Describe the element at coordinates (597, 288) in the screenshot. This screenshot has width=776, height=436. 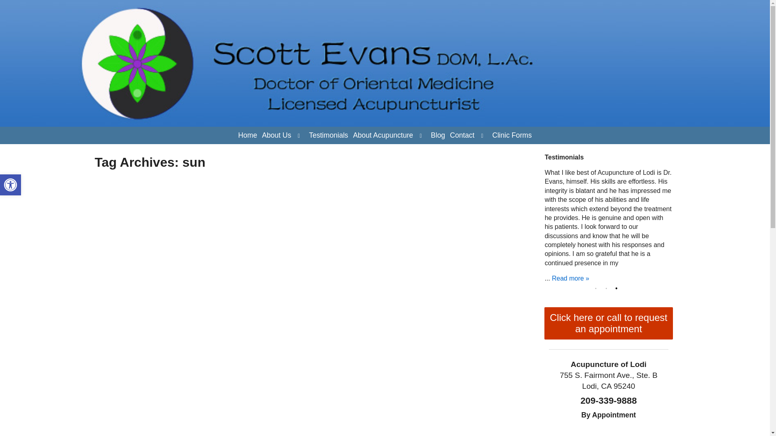
I see `Blog` at that location.